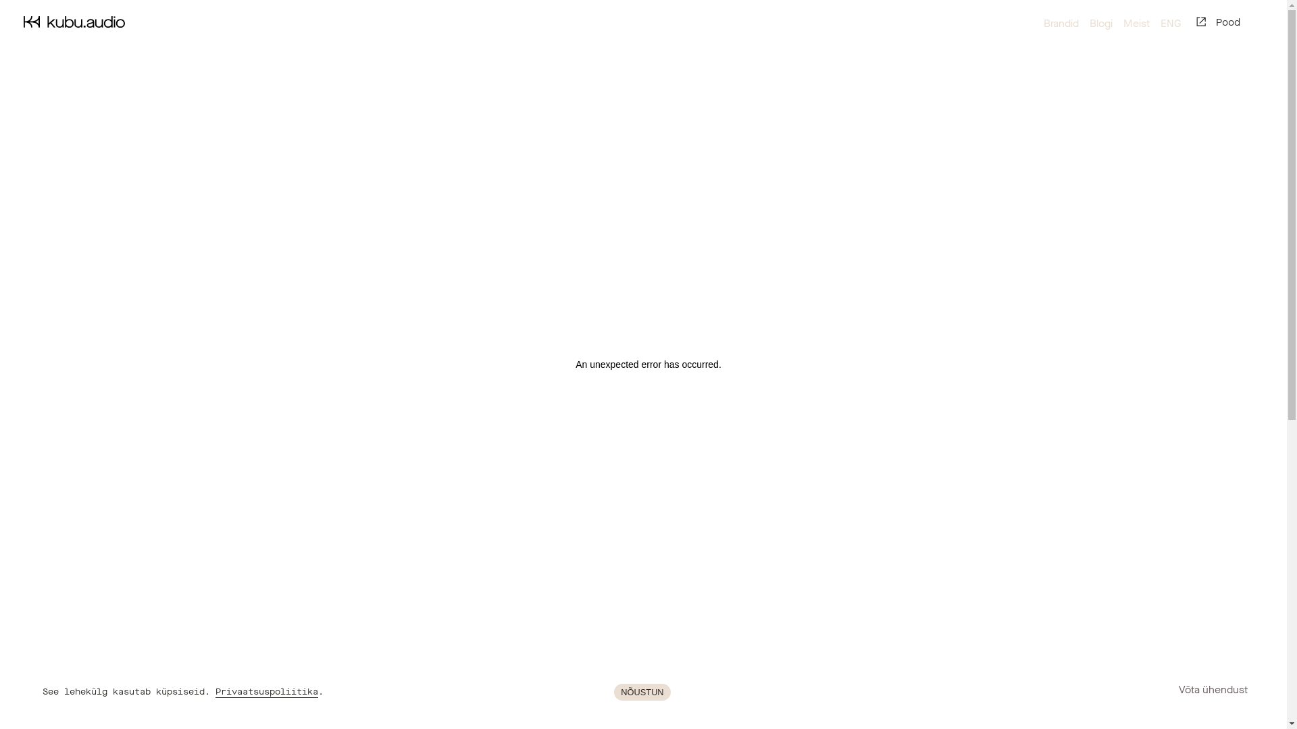 The height and width of the screenshot is (729, 1297). Describe the element at coordinates (1171, 24) in the screenshot. I see `ENG` at that location.